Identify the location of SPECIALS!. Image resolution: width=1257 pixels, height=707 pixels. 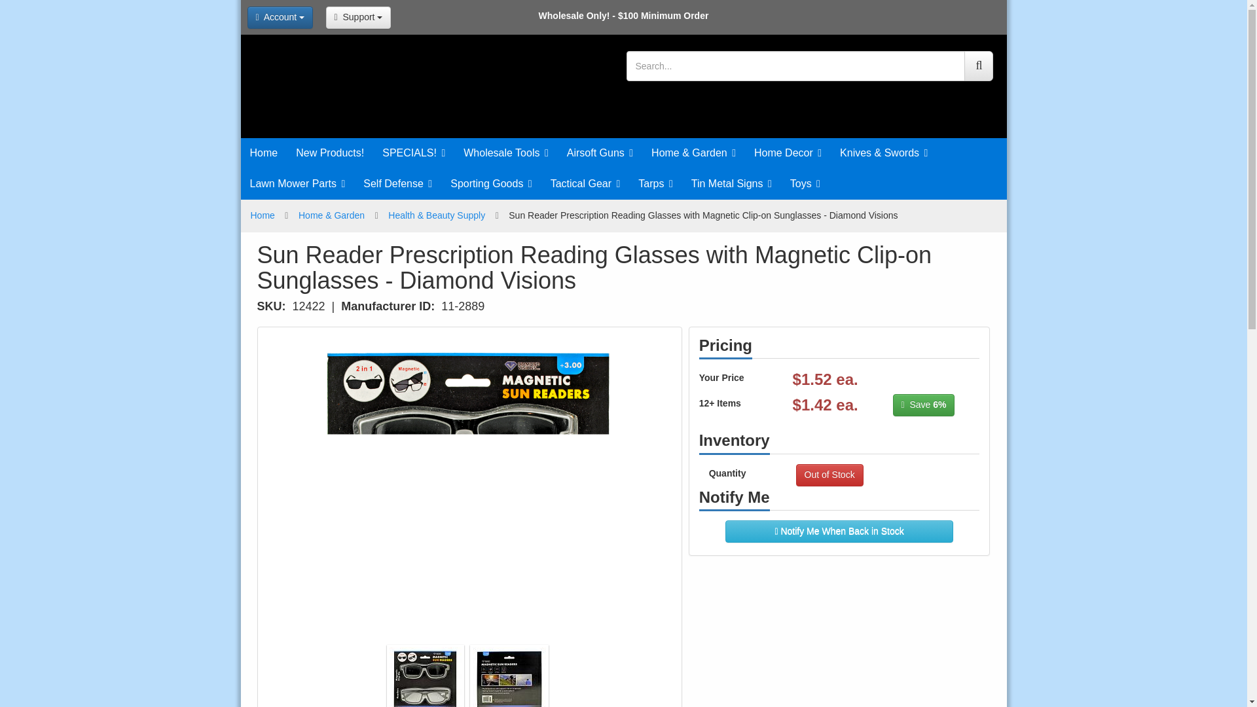
(414, 153).